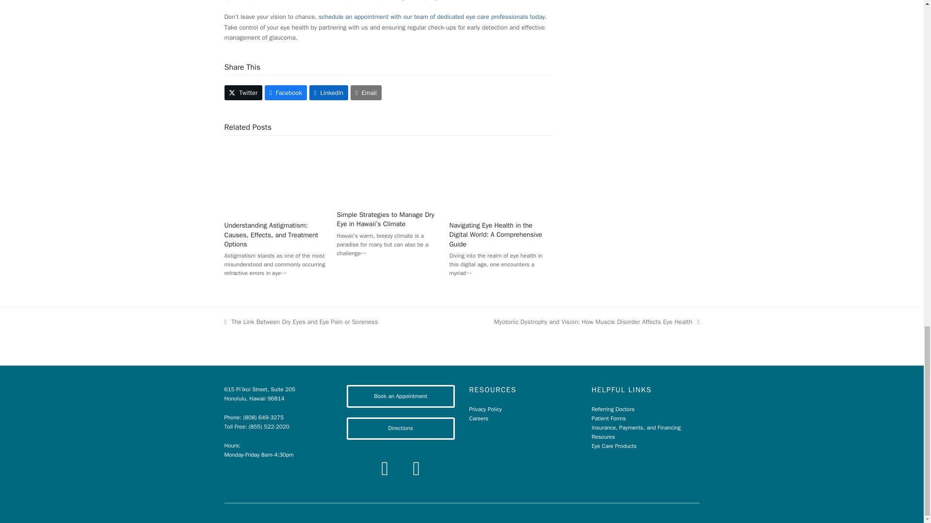  I want to click on Facebook, so click(286, 93).